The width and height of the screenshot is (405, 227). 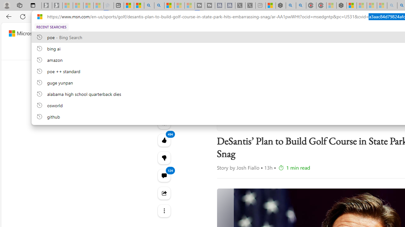 I want to click on Listen to this article, so click(x=164, y=122).